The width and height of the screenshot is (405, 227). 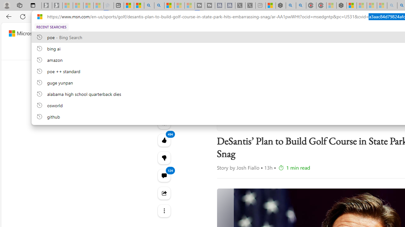 I want to click on Listen to this article, so click(x=164, y=122).